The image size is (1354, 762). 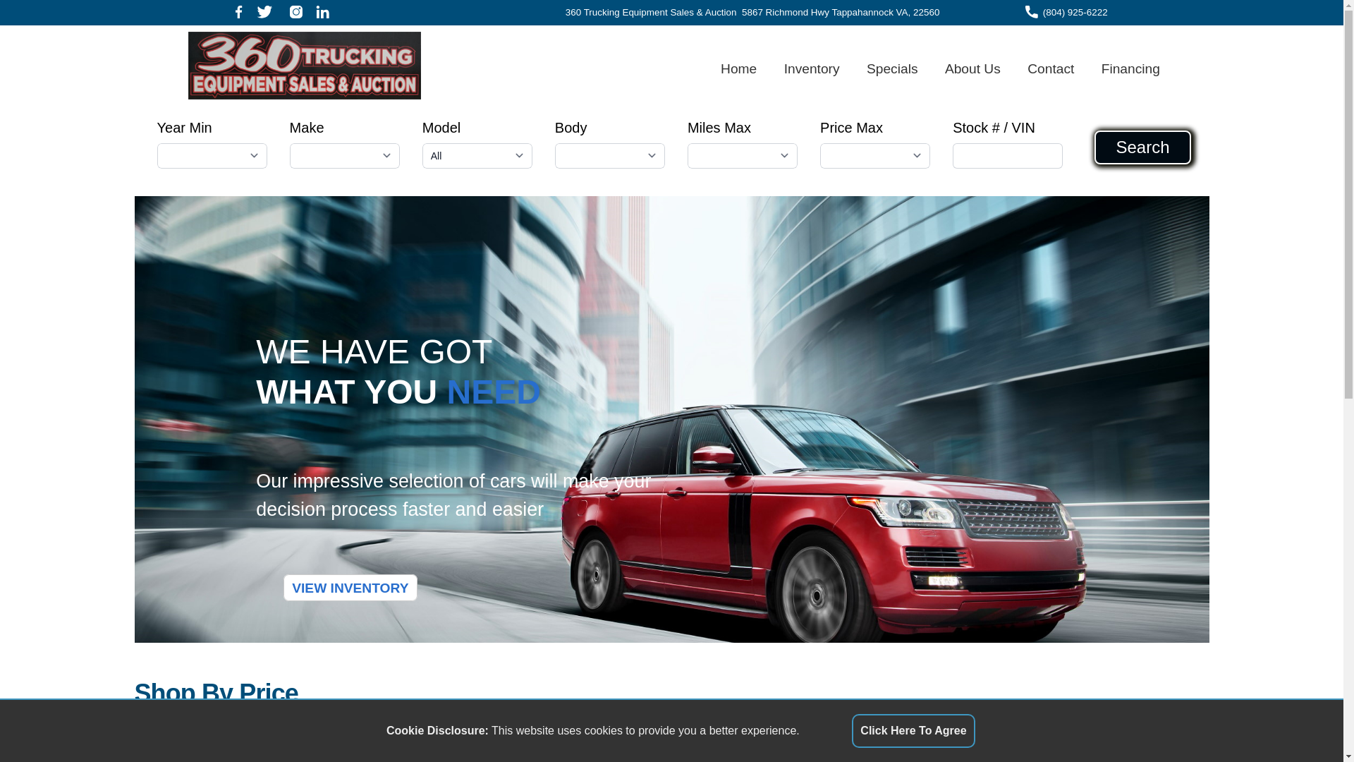 I want to click on Search, so click(x=1173, y=84).